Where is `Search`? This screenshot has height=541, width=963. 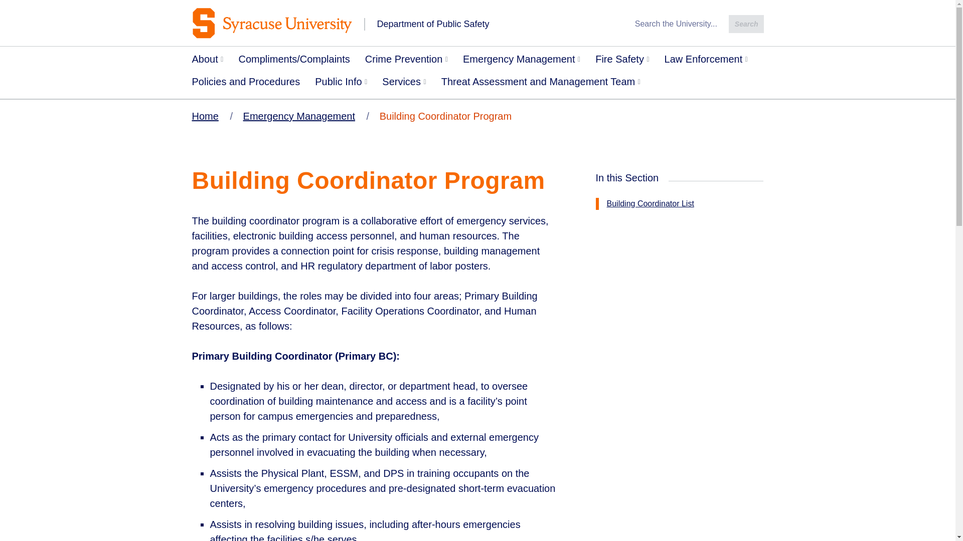
Search is located at coordinates (746, 24).